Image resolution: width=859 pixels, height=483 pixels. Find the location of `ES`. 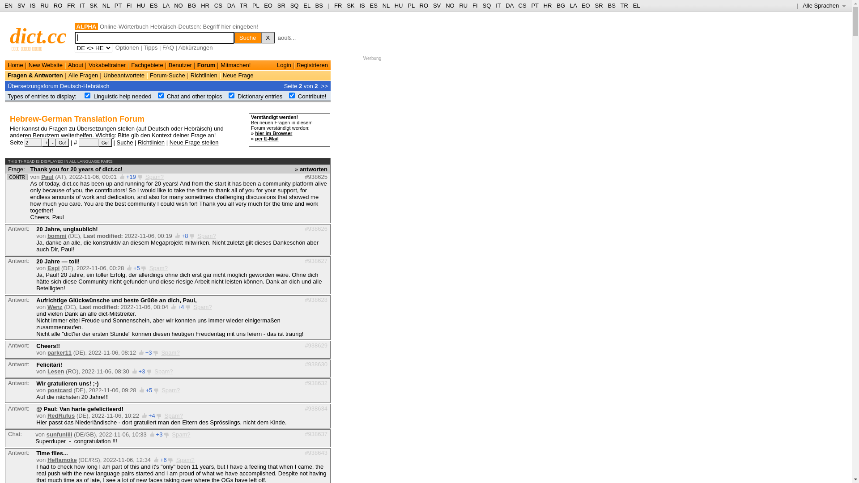

ES is located at coordinates (154, 5).